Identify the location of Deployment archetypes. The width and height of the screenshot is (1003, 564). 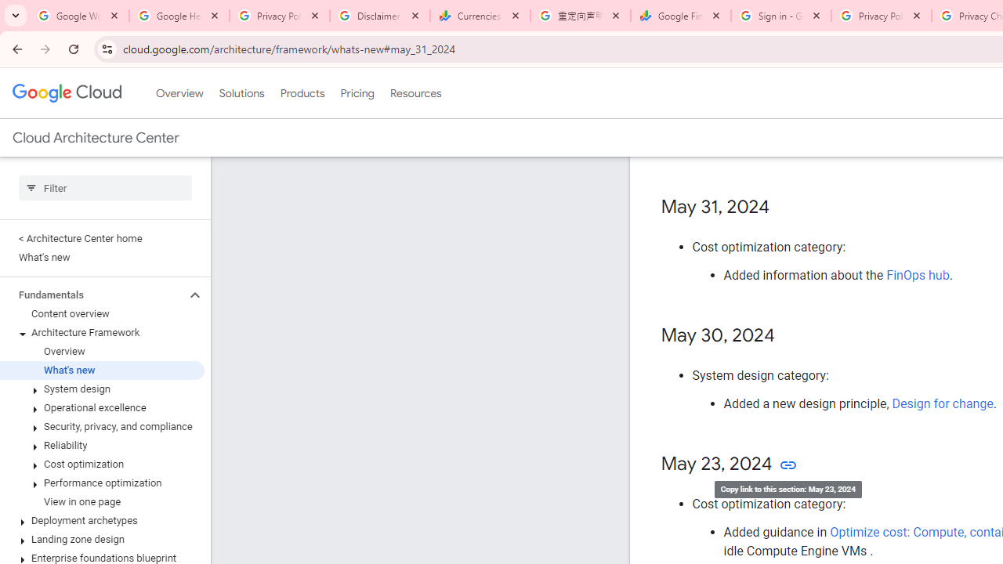
(102, 520).